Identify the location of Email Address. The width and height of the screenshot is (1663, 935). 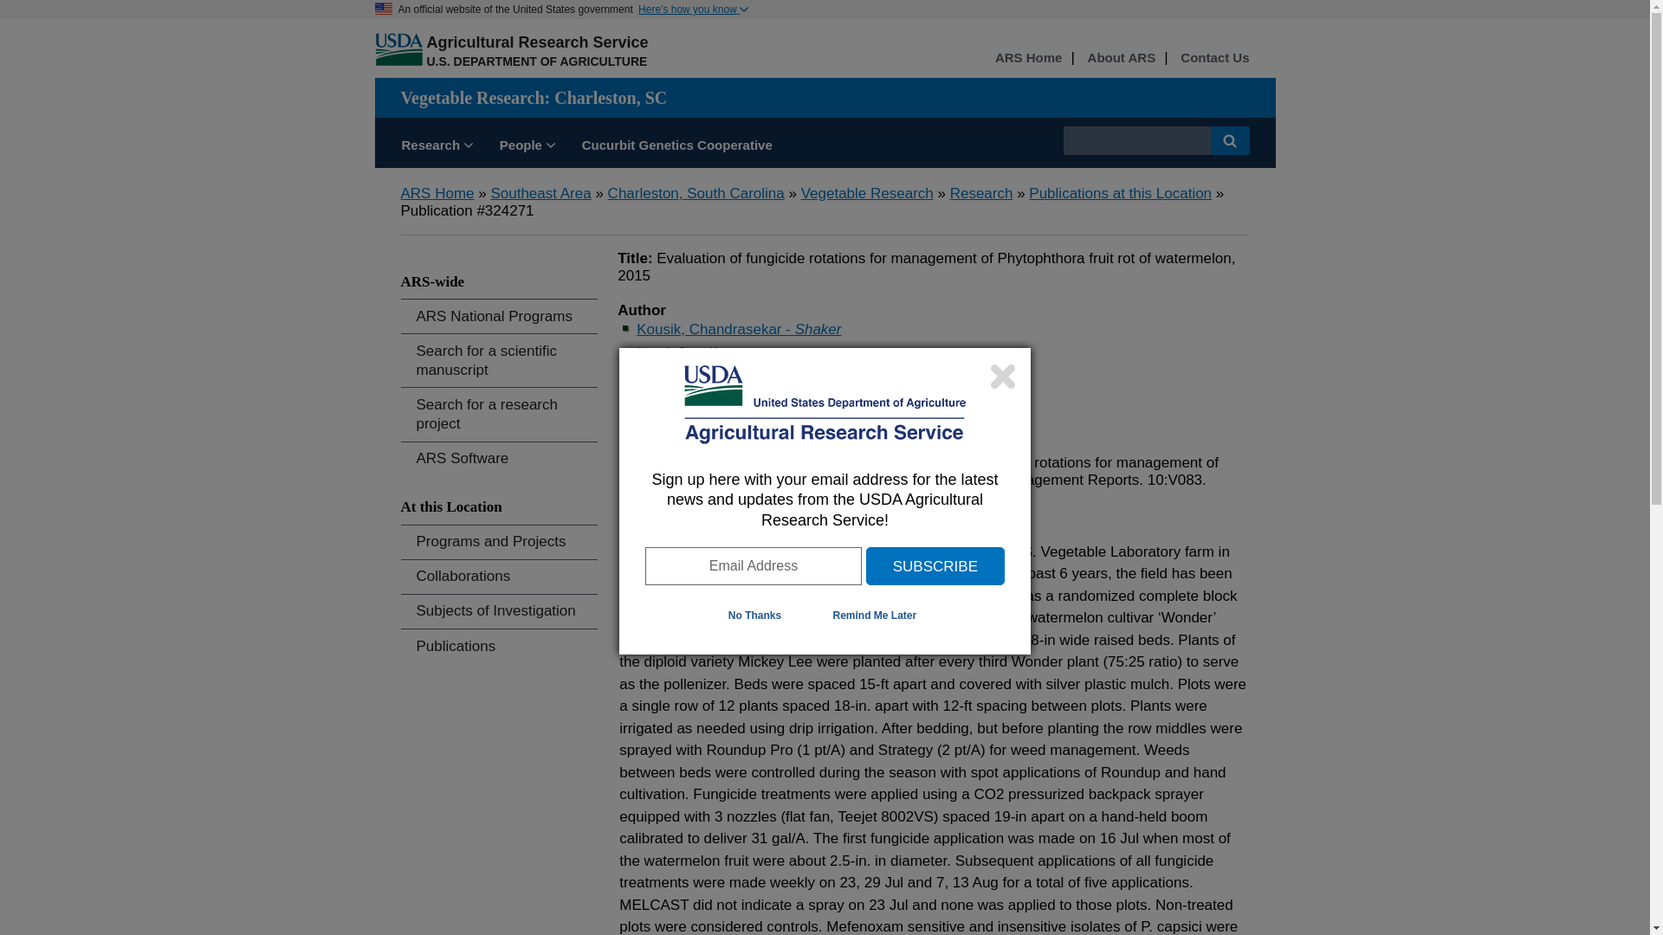
(753, 566).